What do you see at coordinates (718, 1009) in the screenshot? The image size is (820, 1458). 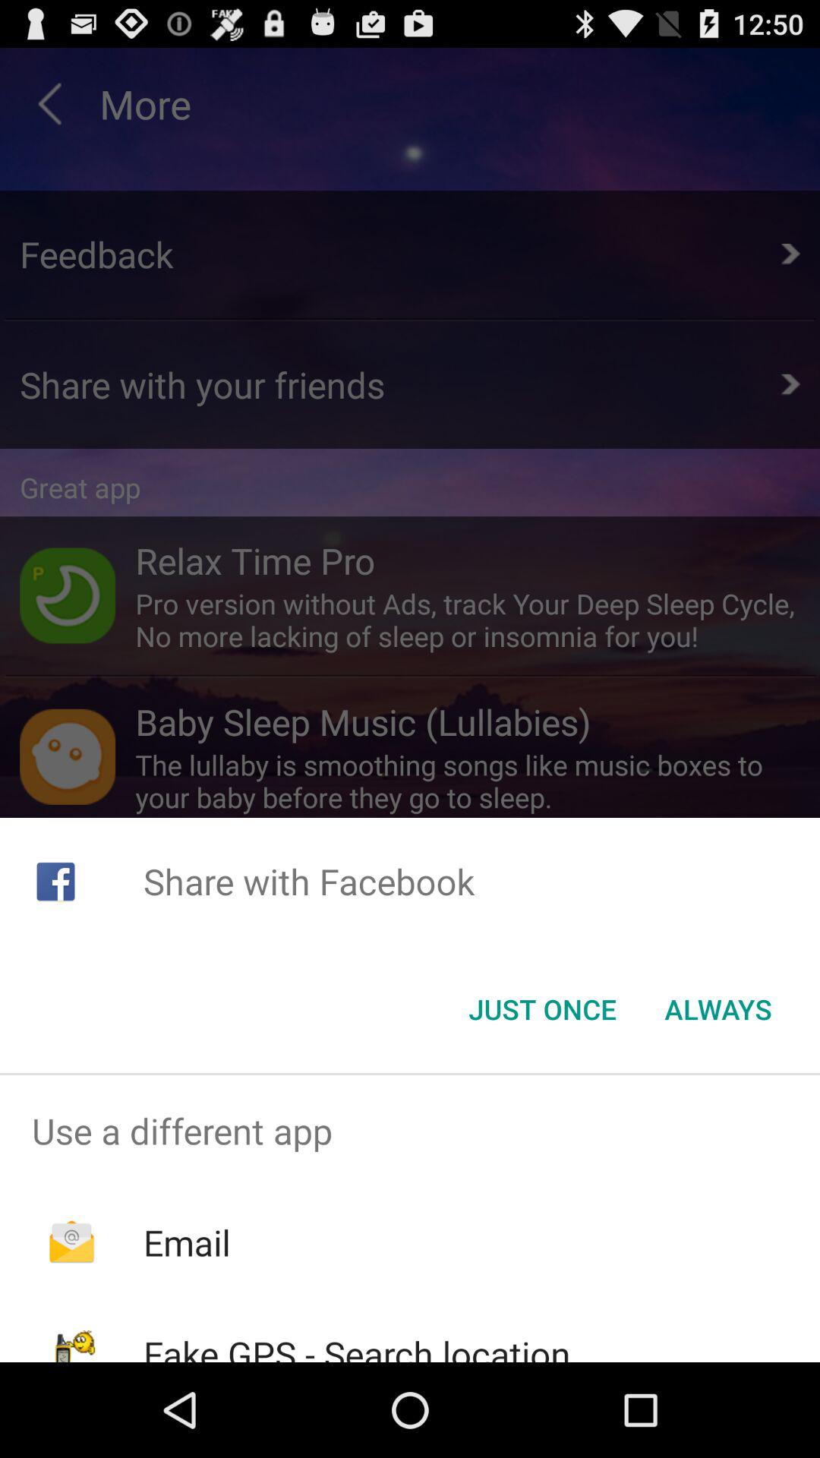 I see `open item to the right of the just once item` at bounding box center [718, 1009].